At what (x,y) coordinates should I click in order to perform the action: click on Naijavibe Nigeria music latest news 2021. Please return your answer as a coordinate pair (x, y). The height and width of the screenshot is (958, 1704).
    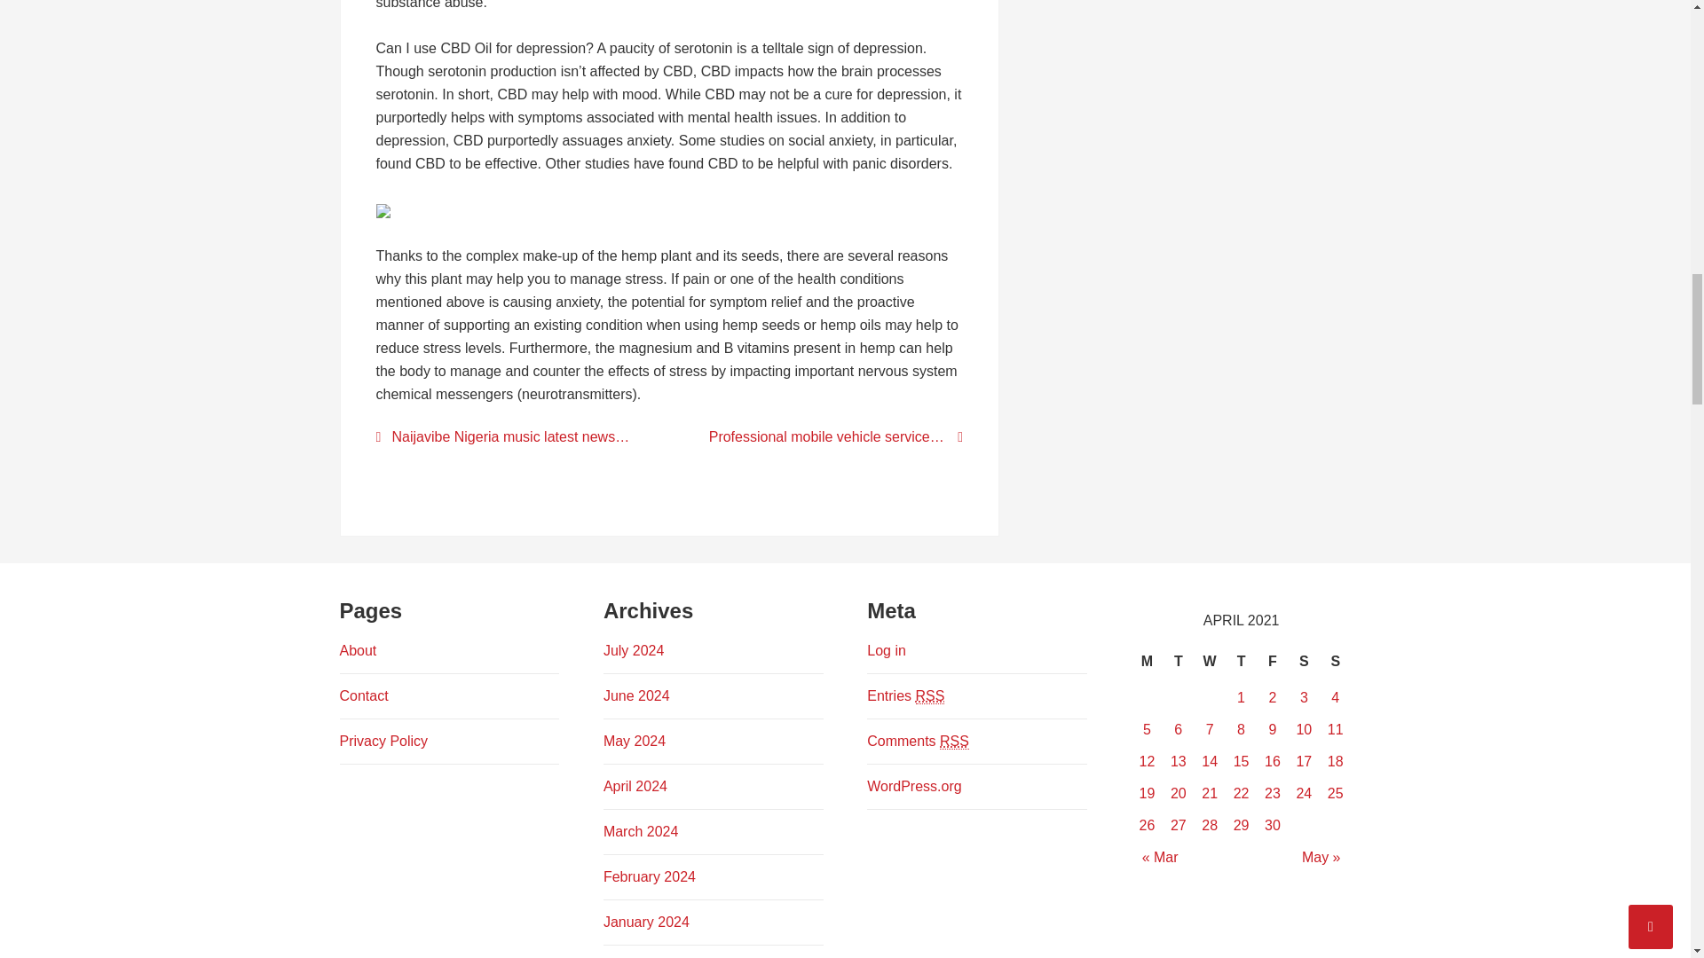
    Looking at the image, I should click on (511, 436).